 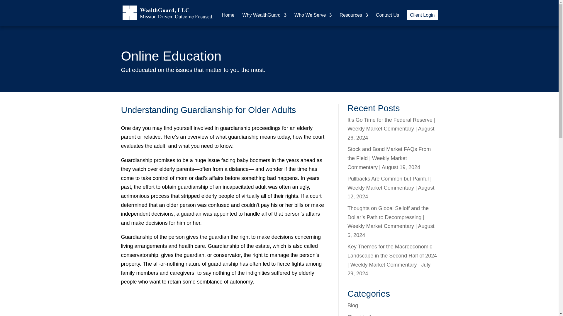 What do you see at coordinates (264, 19) in the screenshot?
I see `Why WealthGuard` at bounding box center [264, 19].